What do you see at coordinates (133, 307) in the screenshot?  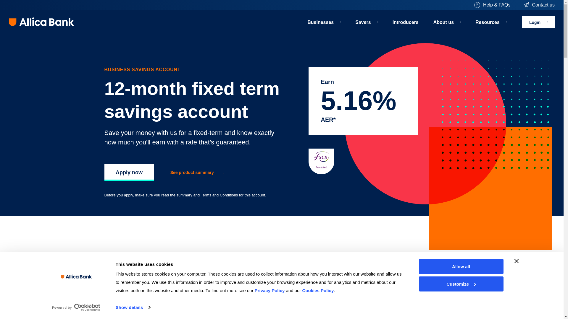 I see `Show details` at bounding box center [133, 307].